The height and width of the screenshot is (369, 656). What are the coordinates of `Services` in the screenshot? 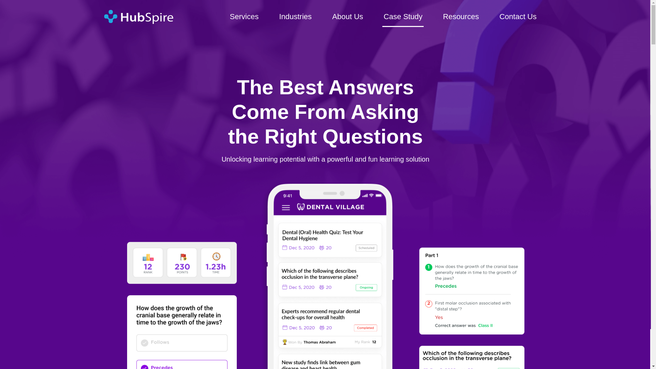 It's located at (244, 17).